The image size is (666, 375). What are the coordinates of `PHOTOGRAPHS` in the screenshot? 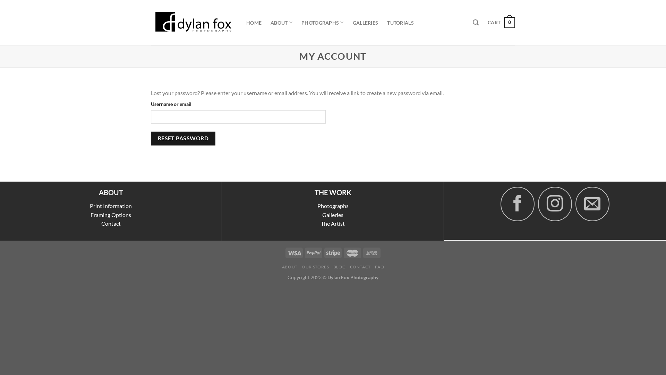 It's located at (323, 22).